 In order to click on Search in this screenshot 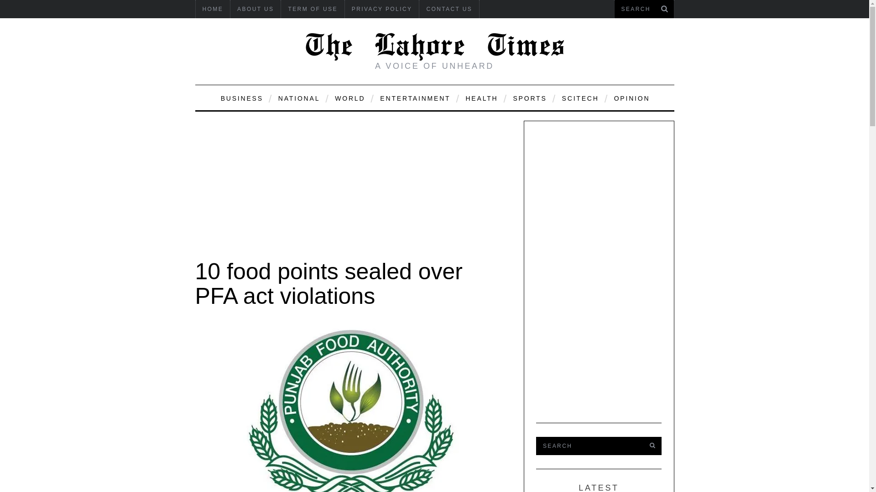, I will do `click(644, 9)`.